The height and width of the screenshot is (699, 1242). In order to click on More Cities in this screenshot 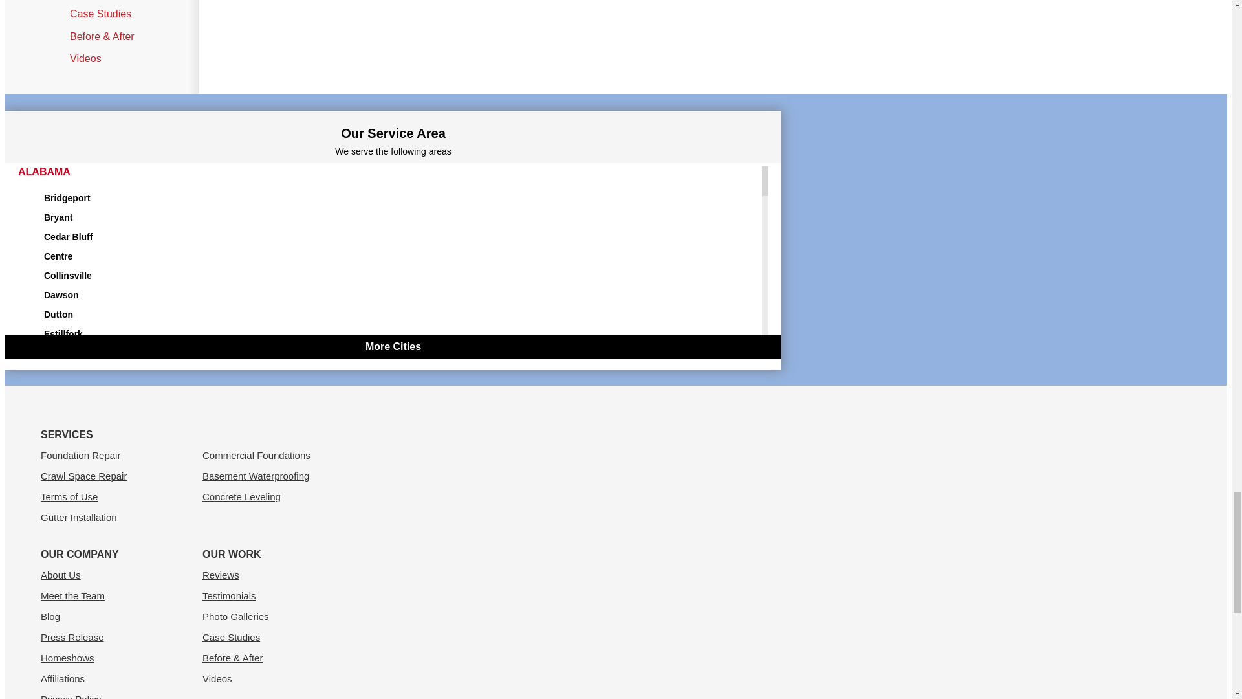, I will do `click(393, 347)`.